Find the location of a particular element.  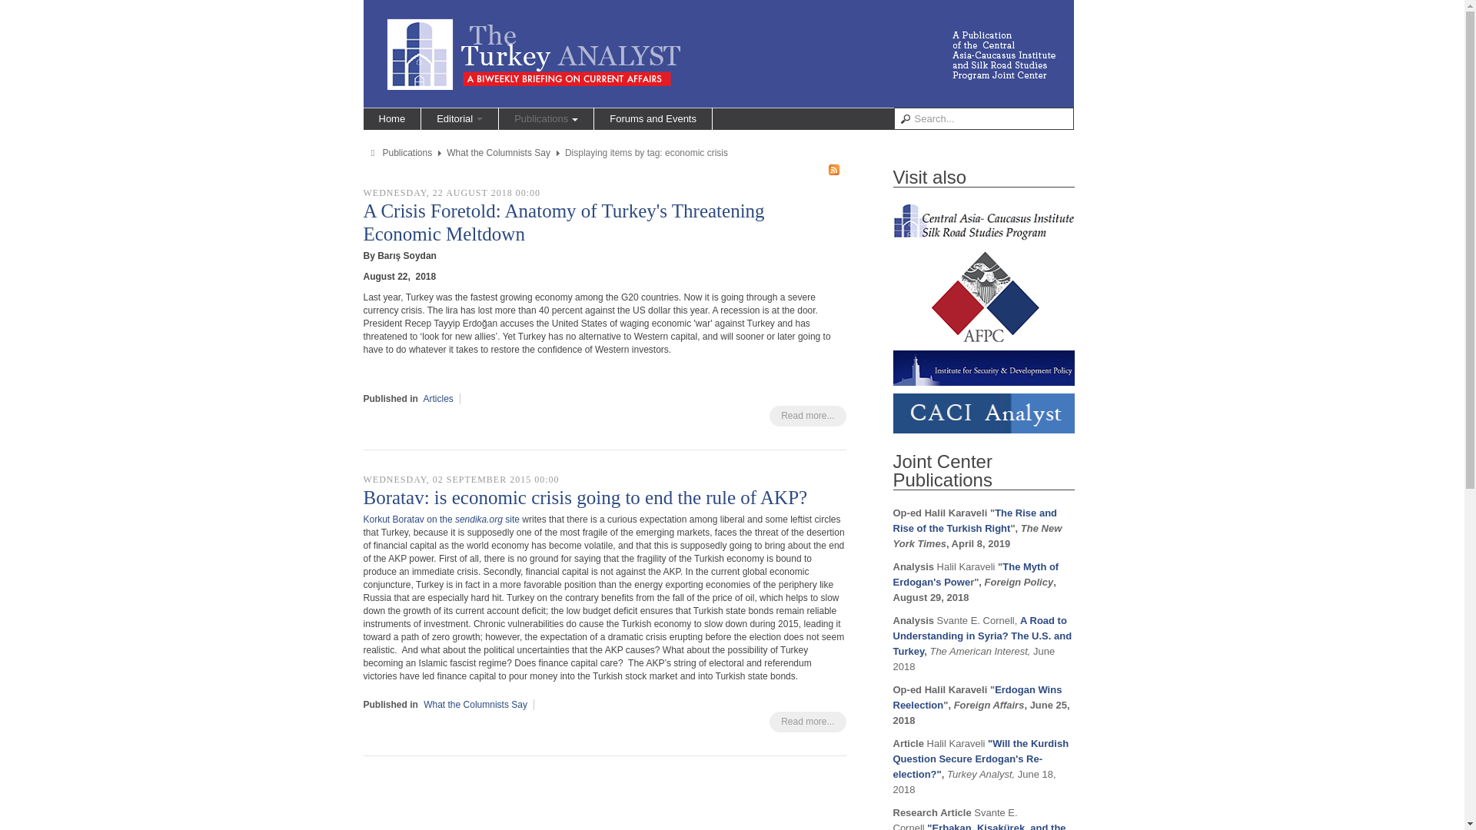

"Will the Kurdish Question Secure Erdogan's Re-election?" is located at coordinates (981, 759).